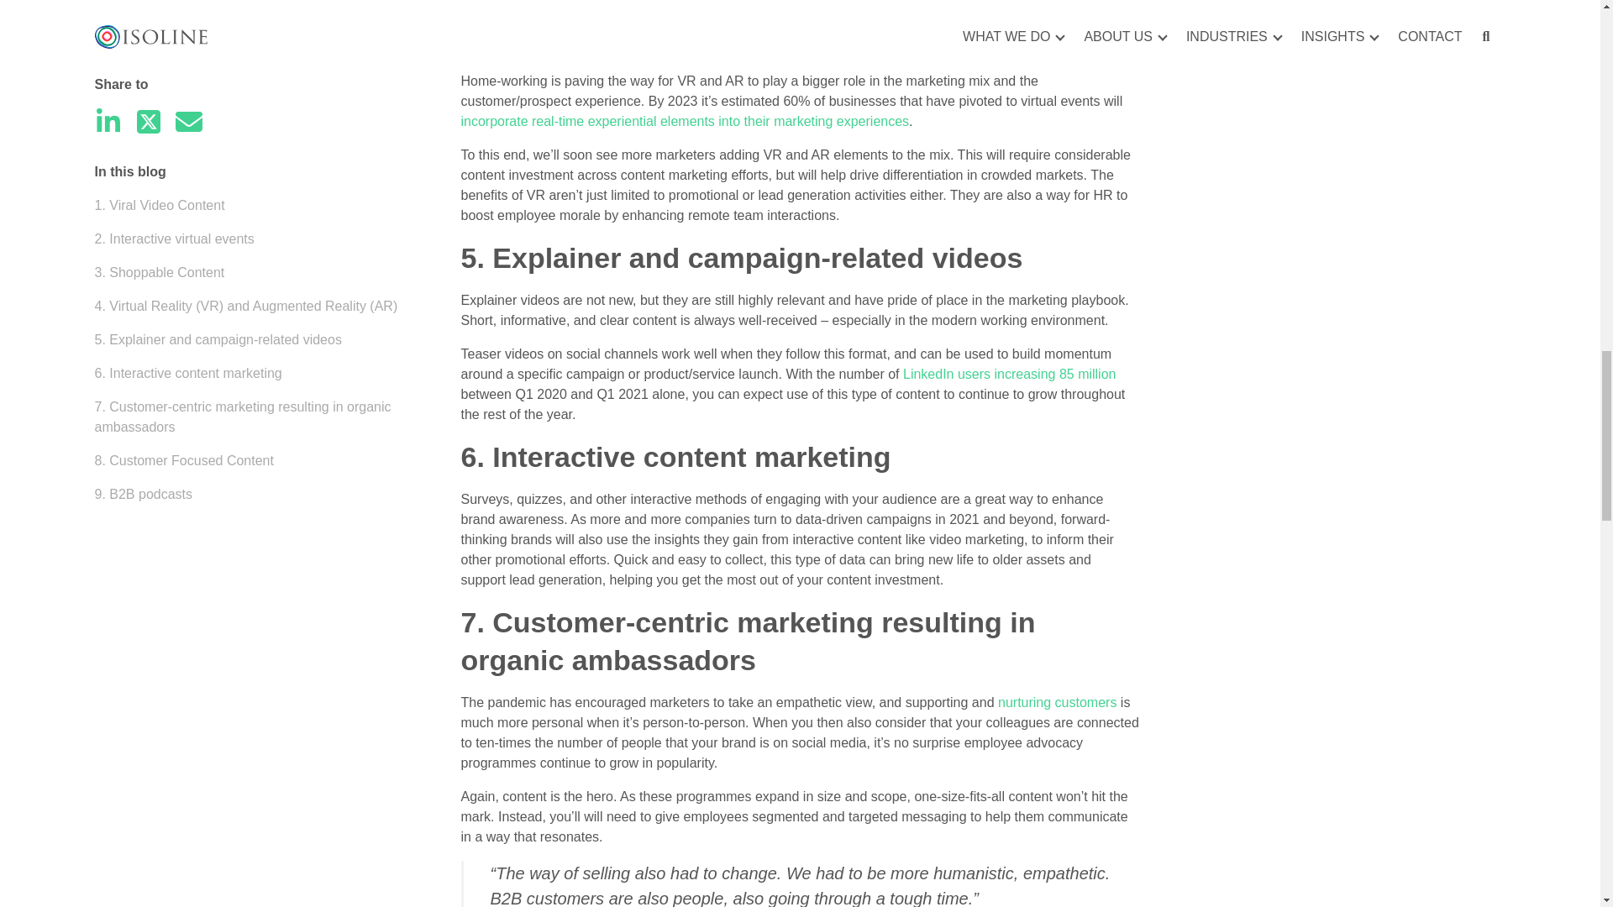 The image size is (1613, 907). What do you see at coordinates (1010, 373) in the screenshot?
I see `LinkedIn users increasing 85 million` at bounding box center [1010, 373].